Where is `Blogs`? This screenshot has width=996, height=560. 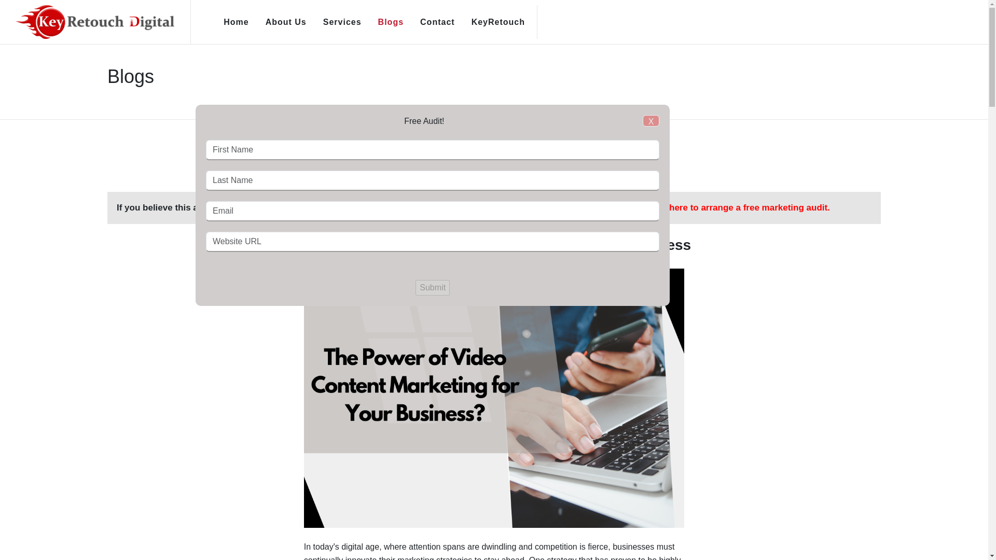 Blogs is located at coordinates (391, 22).